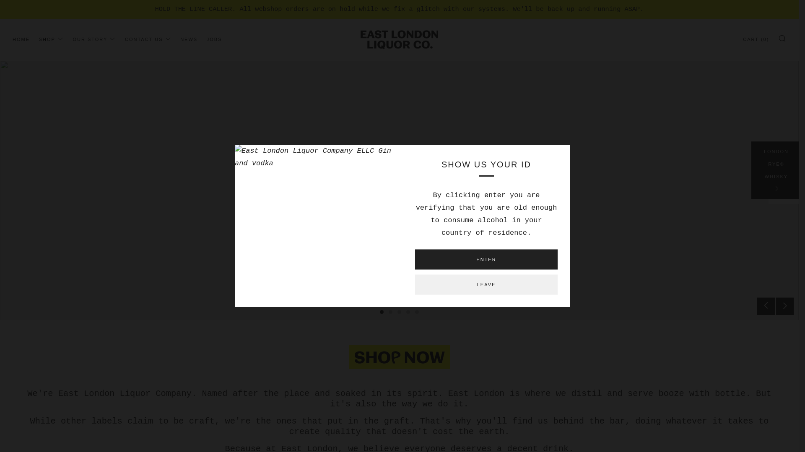 The height and width of the screenshot is (452, 805). Describe the element at coordinates (486, 259) in the screenshot. I see `ENTER` at that location.